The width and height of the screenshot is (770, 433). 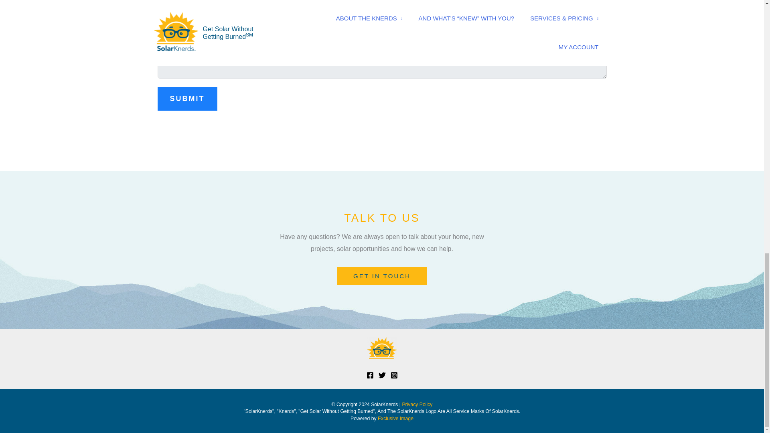 I want to click on Email, so click(x=160, y=14).